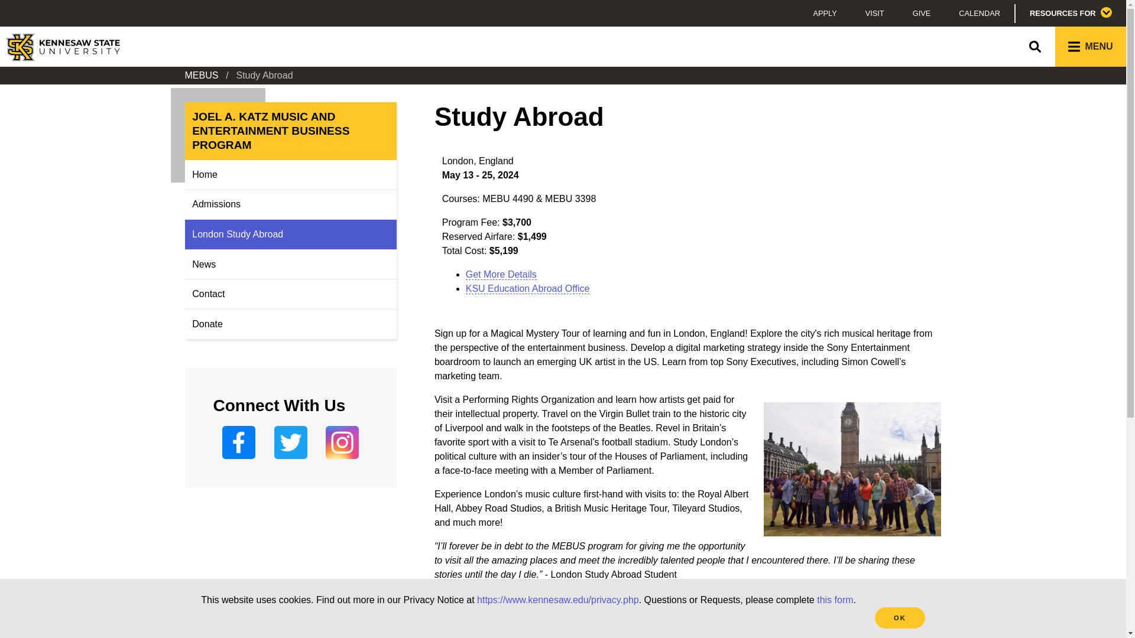 This screenshot has width=1135, height=638. I want to click on London Study Abroad, so click(290, 234).